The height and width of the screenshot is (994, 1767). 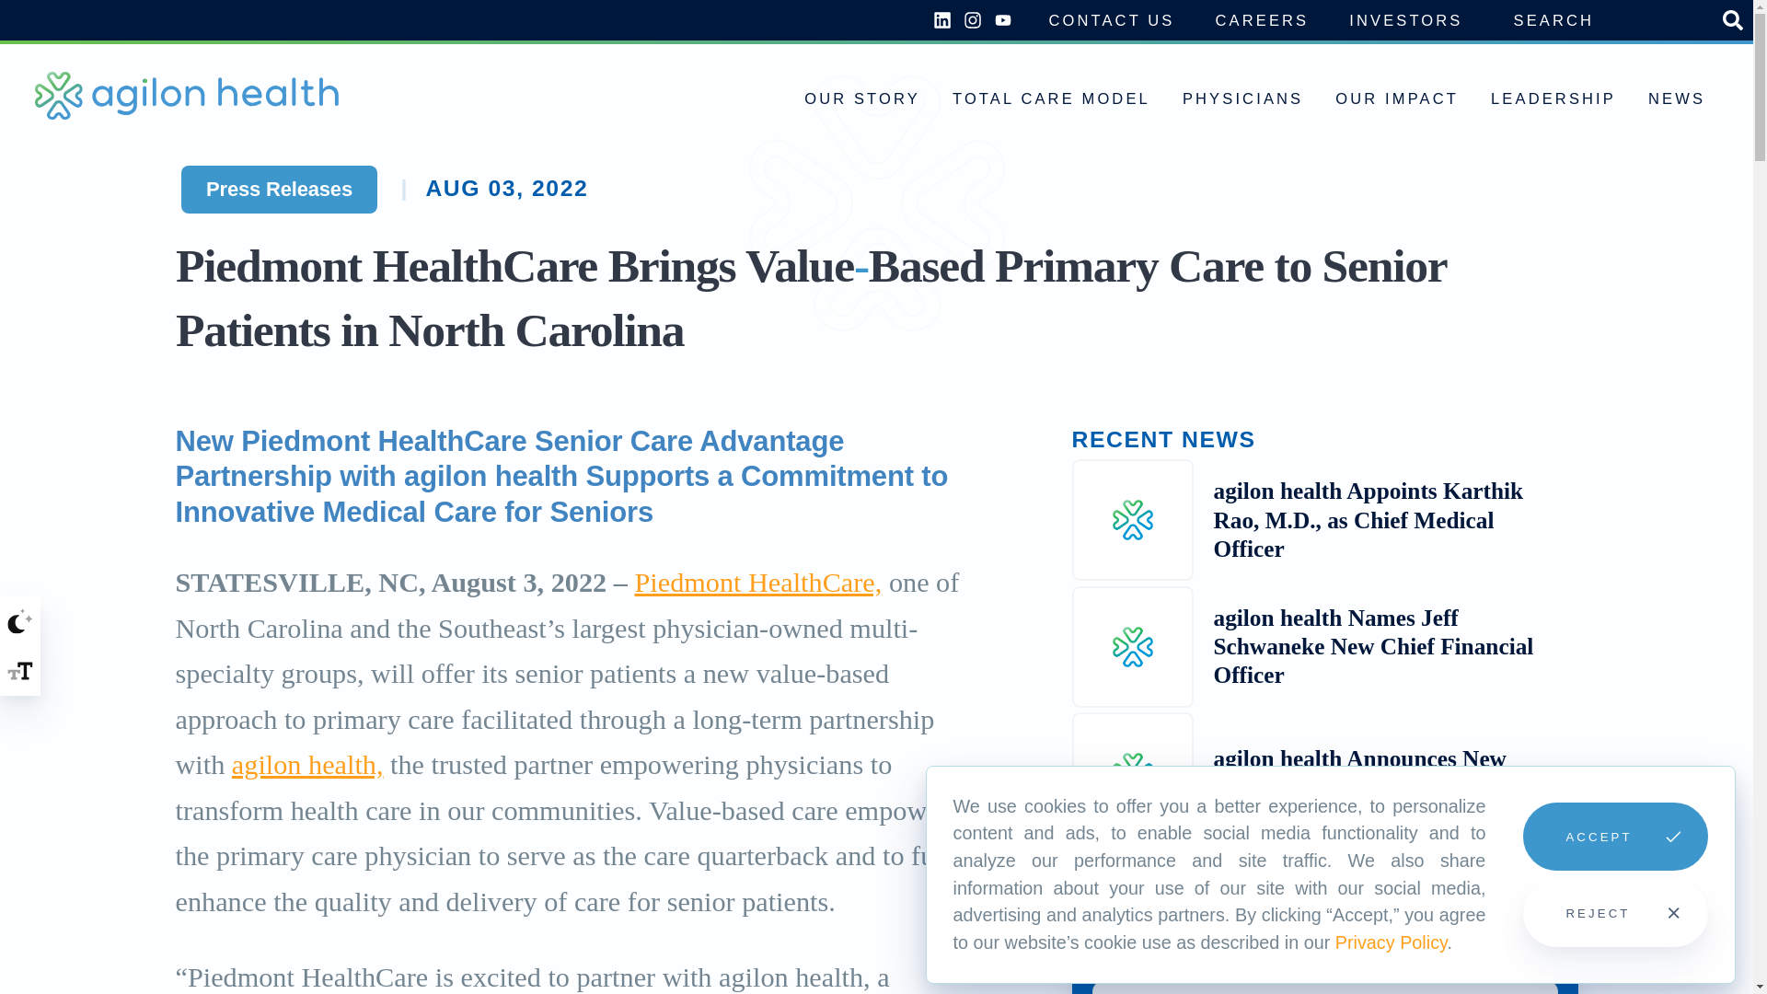 I want to click on INVESTORS, so click(x=1405, y=20).